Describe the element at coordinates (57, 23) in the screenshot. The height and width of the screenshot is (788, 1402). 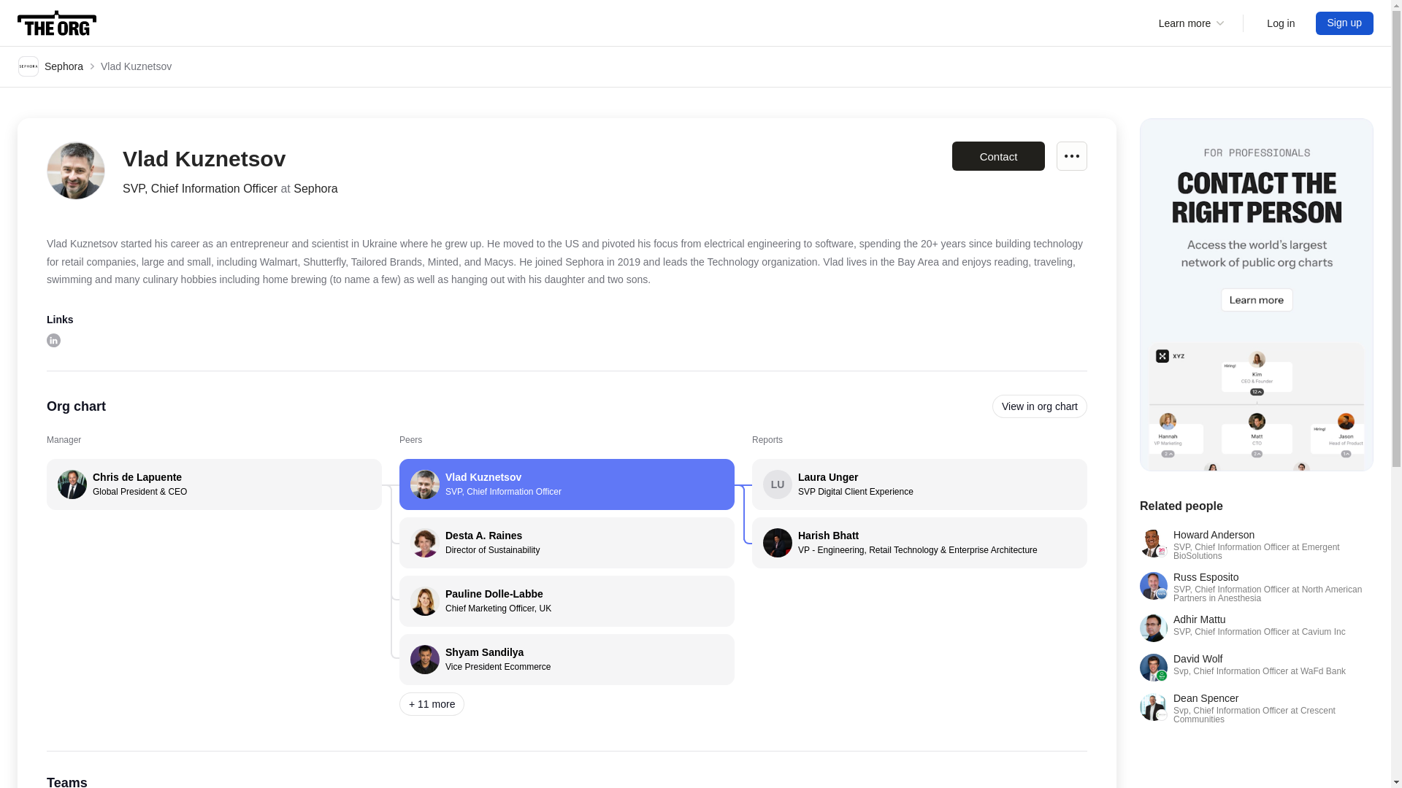
I see `Sign up` at that location.